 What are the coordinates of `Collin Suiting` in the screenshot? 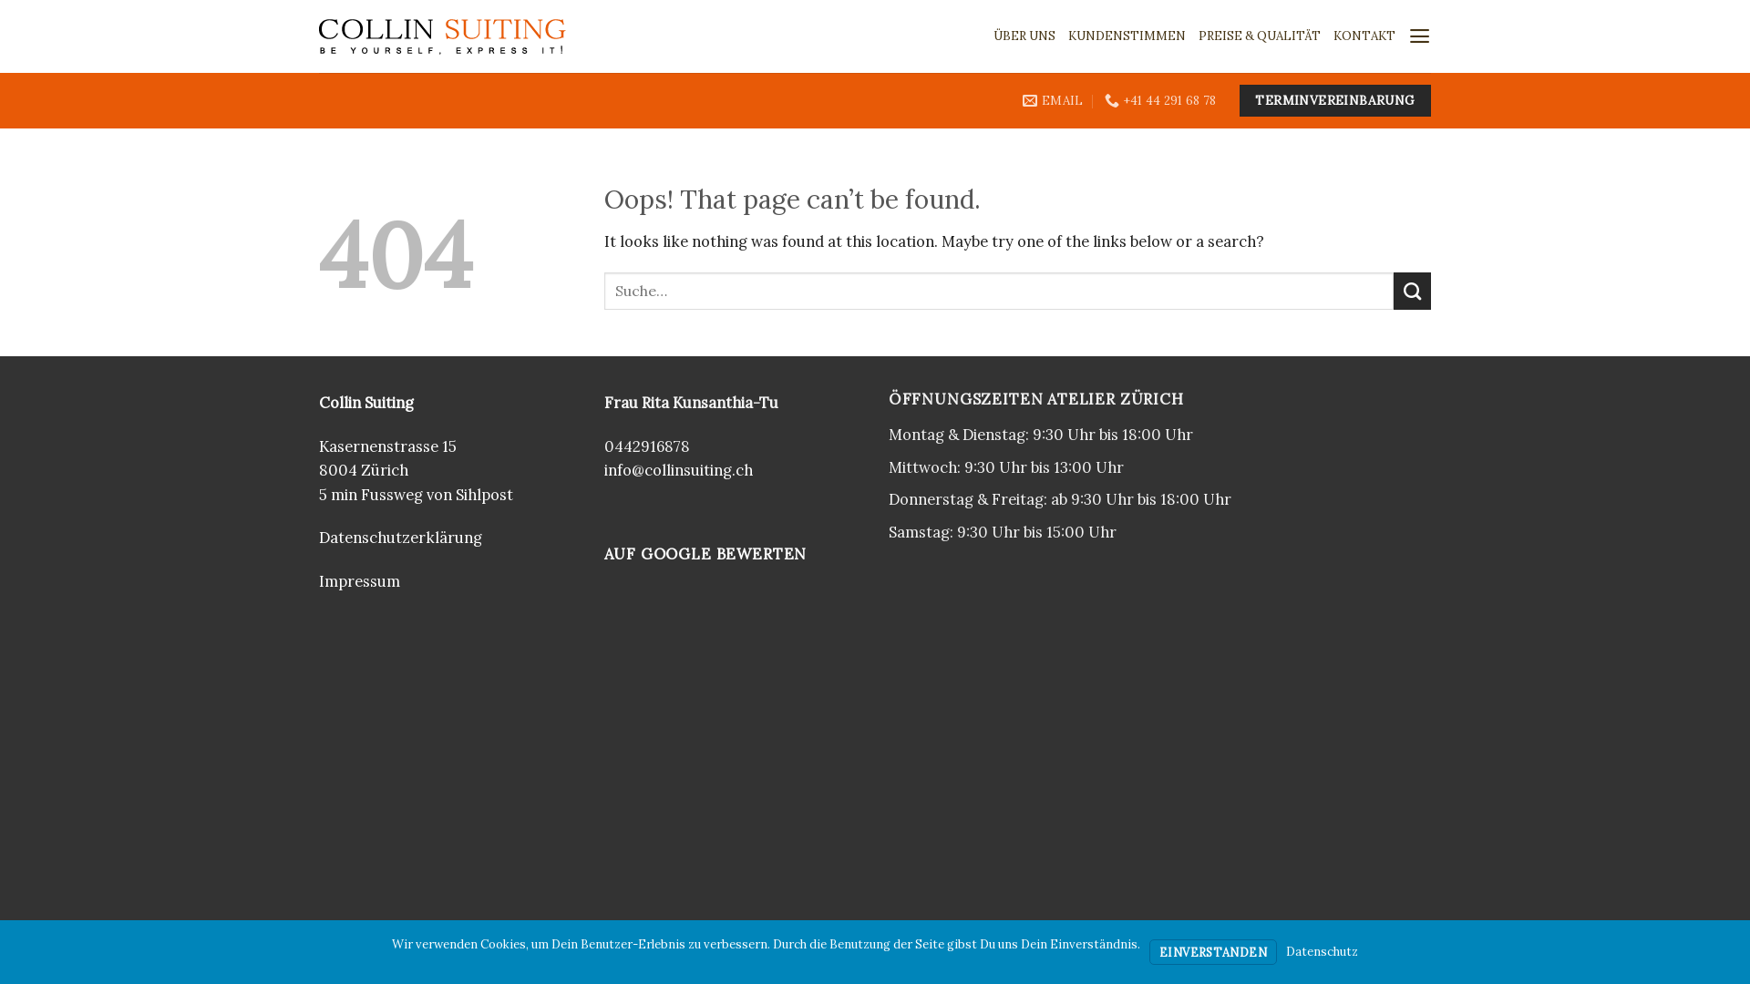 It's located at (366, 403).